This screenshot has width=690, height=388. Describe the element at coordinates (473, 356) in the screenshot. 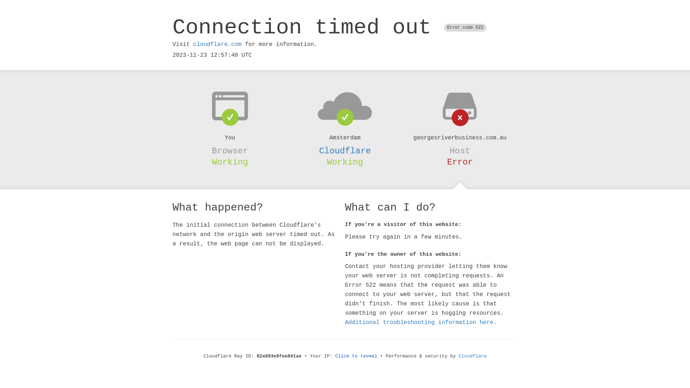

I see `Cloudflare` at that location.